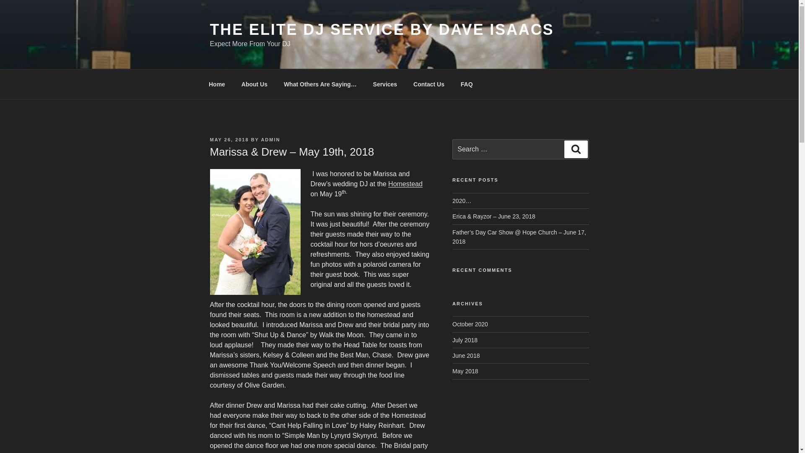  Describe the element at coordinates (466, 356) in the screenshot. I see `June 2018` at that location.